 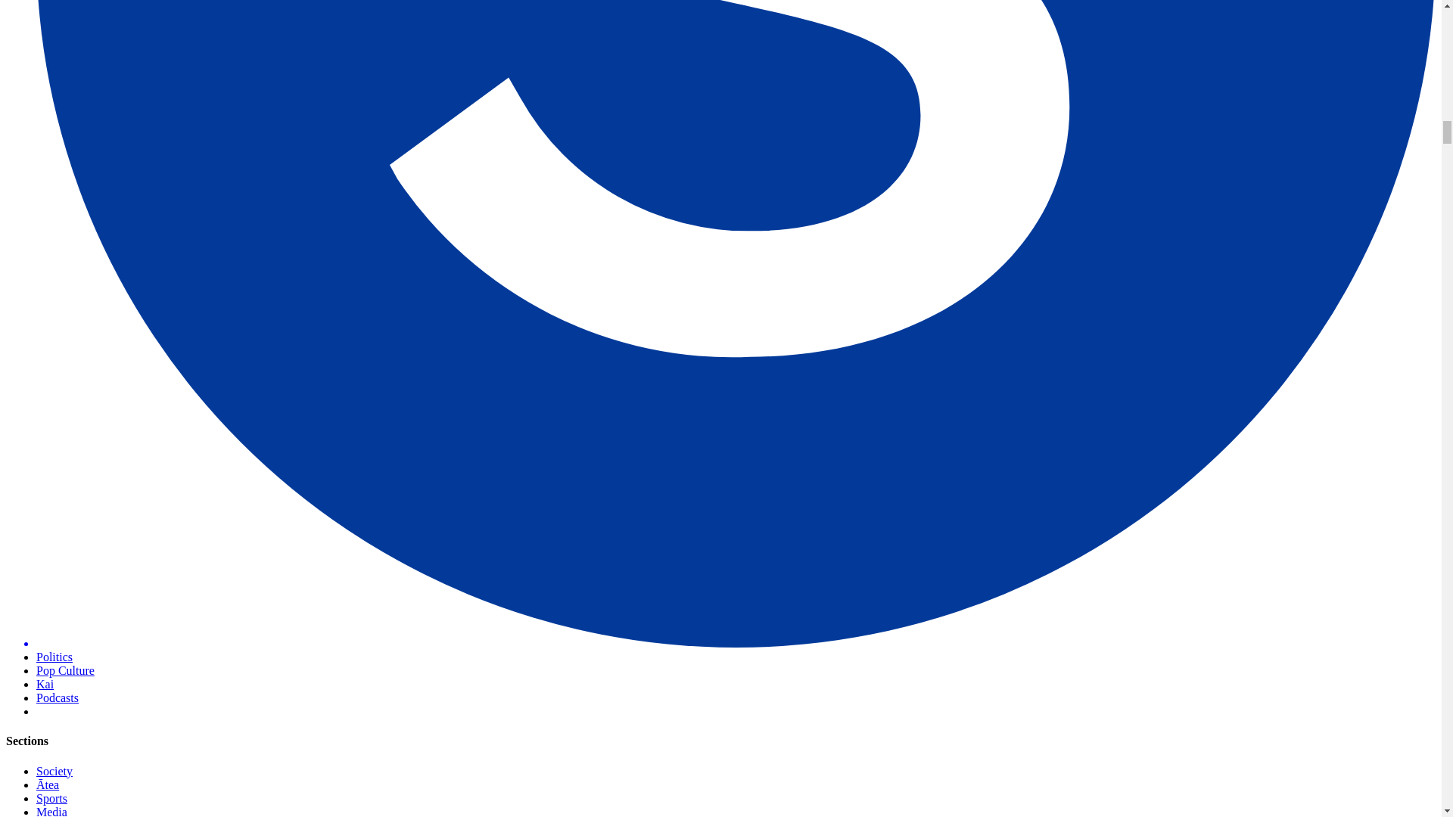 I want to click on Pop Culture, so click(x=65, y=670).